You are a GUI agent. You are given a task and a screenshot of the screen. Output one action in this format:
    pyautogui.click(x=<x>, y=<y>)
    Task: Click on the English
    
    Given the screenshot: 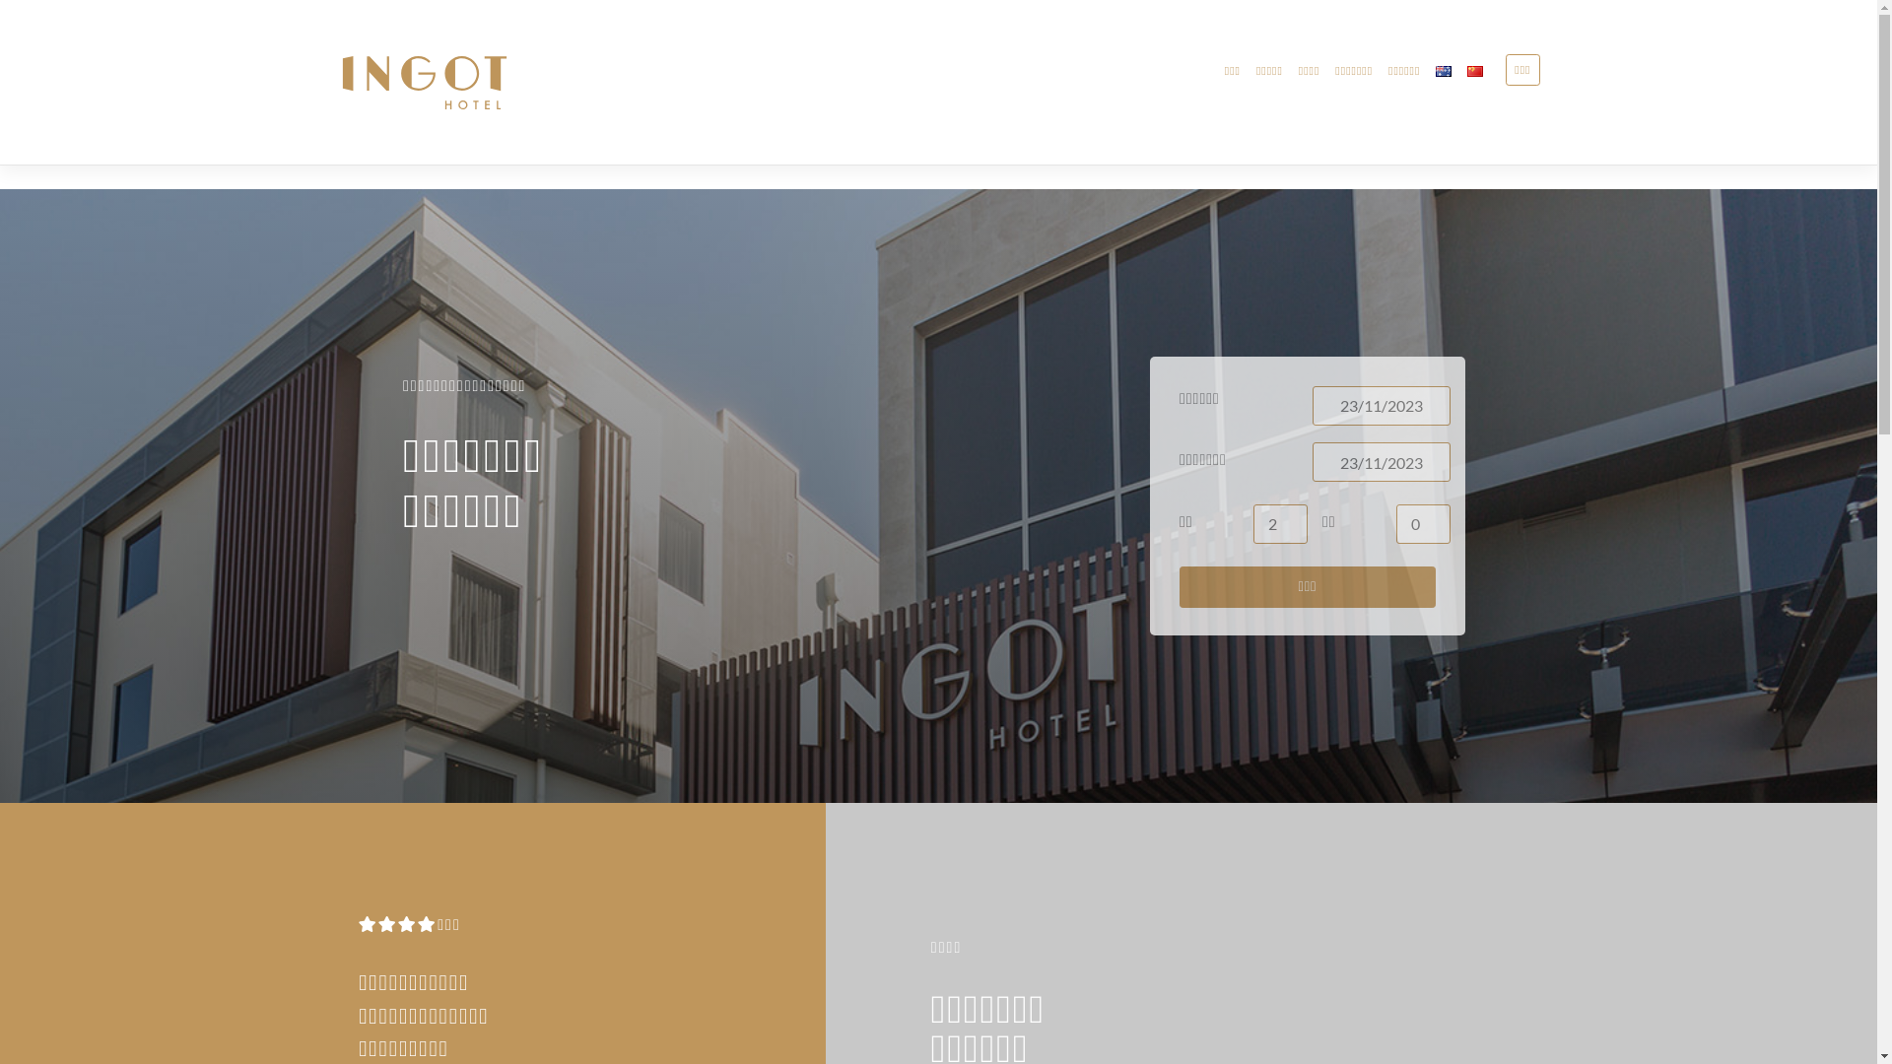 What is the action you would take?
    pyautogui.click(x=1444, y=71)
    